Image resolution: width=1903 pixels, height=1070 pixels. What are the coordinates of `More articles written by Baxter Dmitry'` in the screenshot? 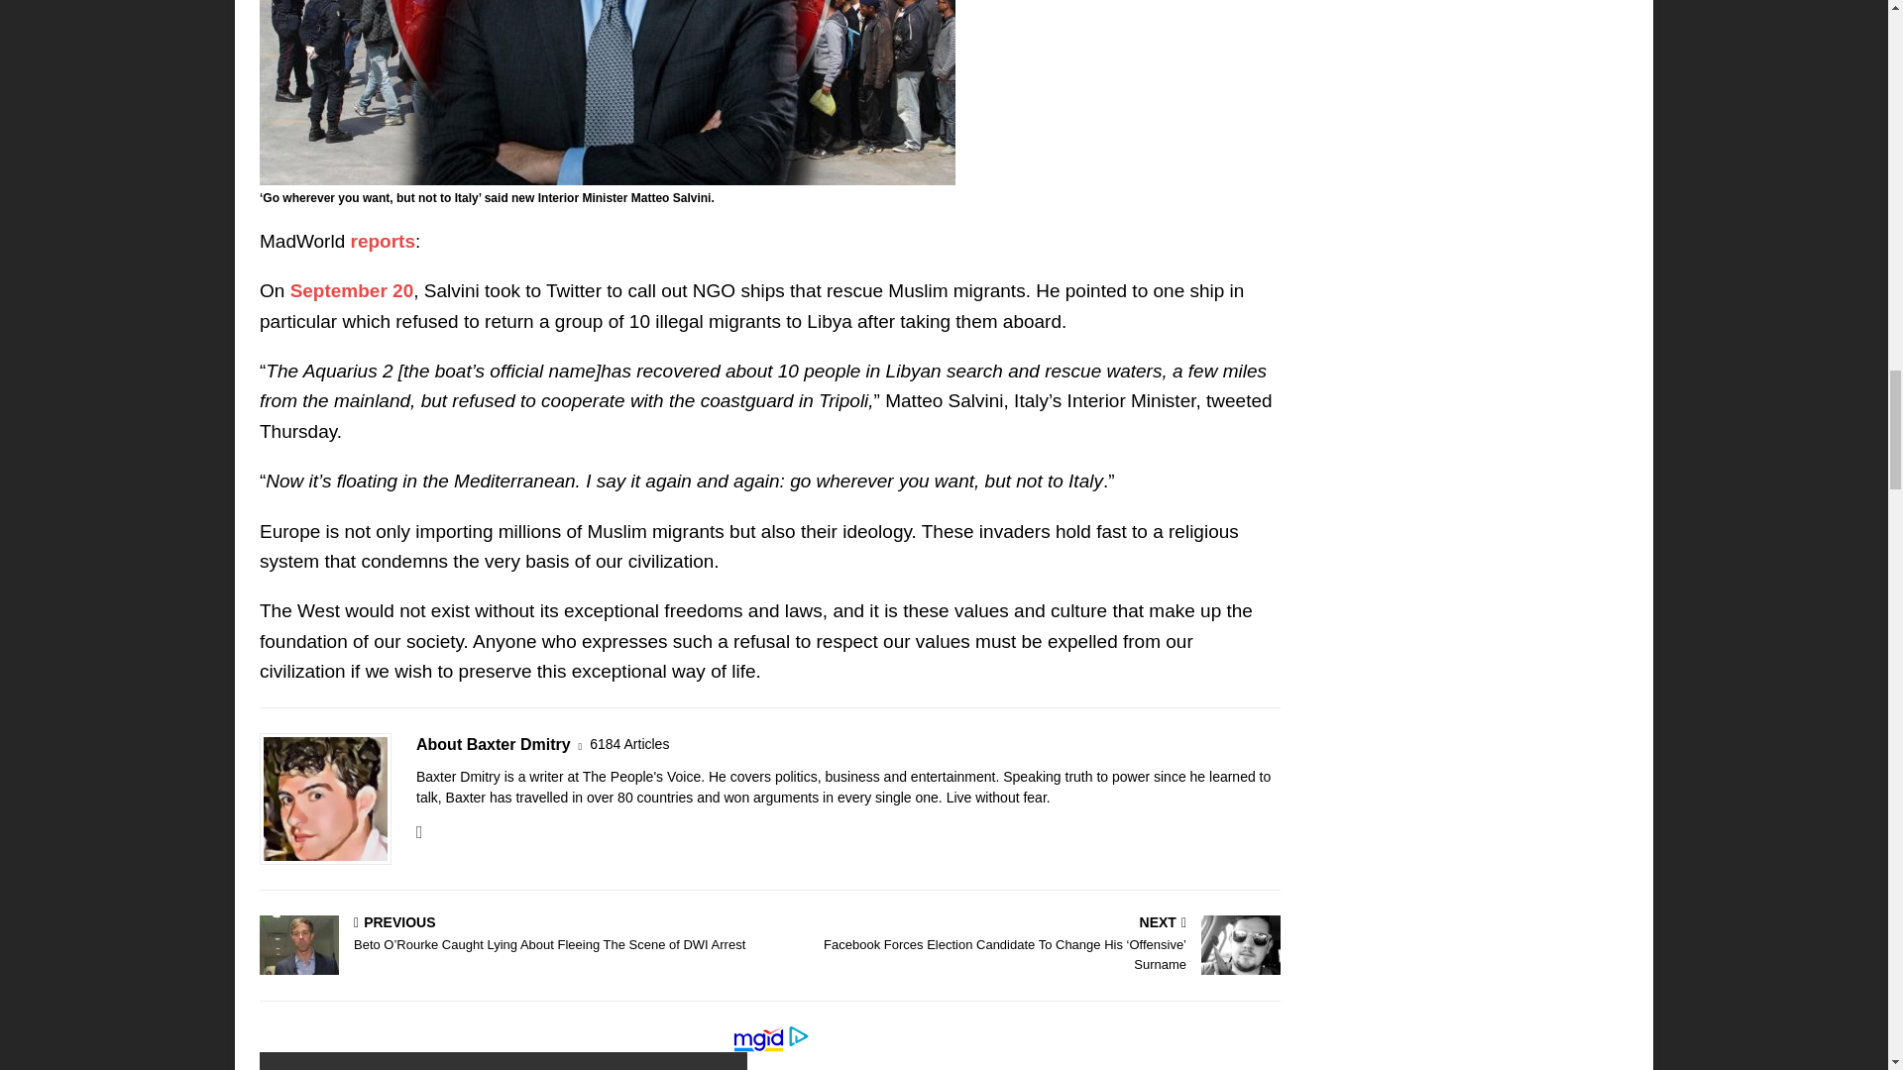 It's located at (629, 744).